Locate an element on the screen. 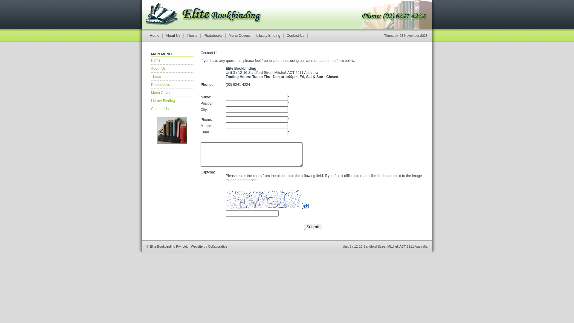 The height and width of the screenshot is (323, 574). Home is located at coordinates (172, 60).